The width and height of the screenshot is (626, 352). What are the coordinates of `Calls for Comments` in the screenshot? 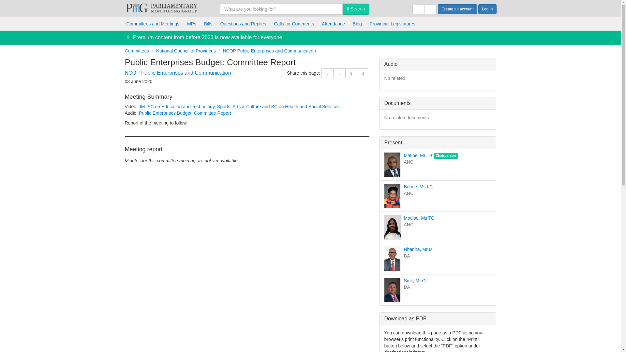 It's located at (294, 23).